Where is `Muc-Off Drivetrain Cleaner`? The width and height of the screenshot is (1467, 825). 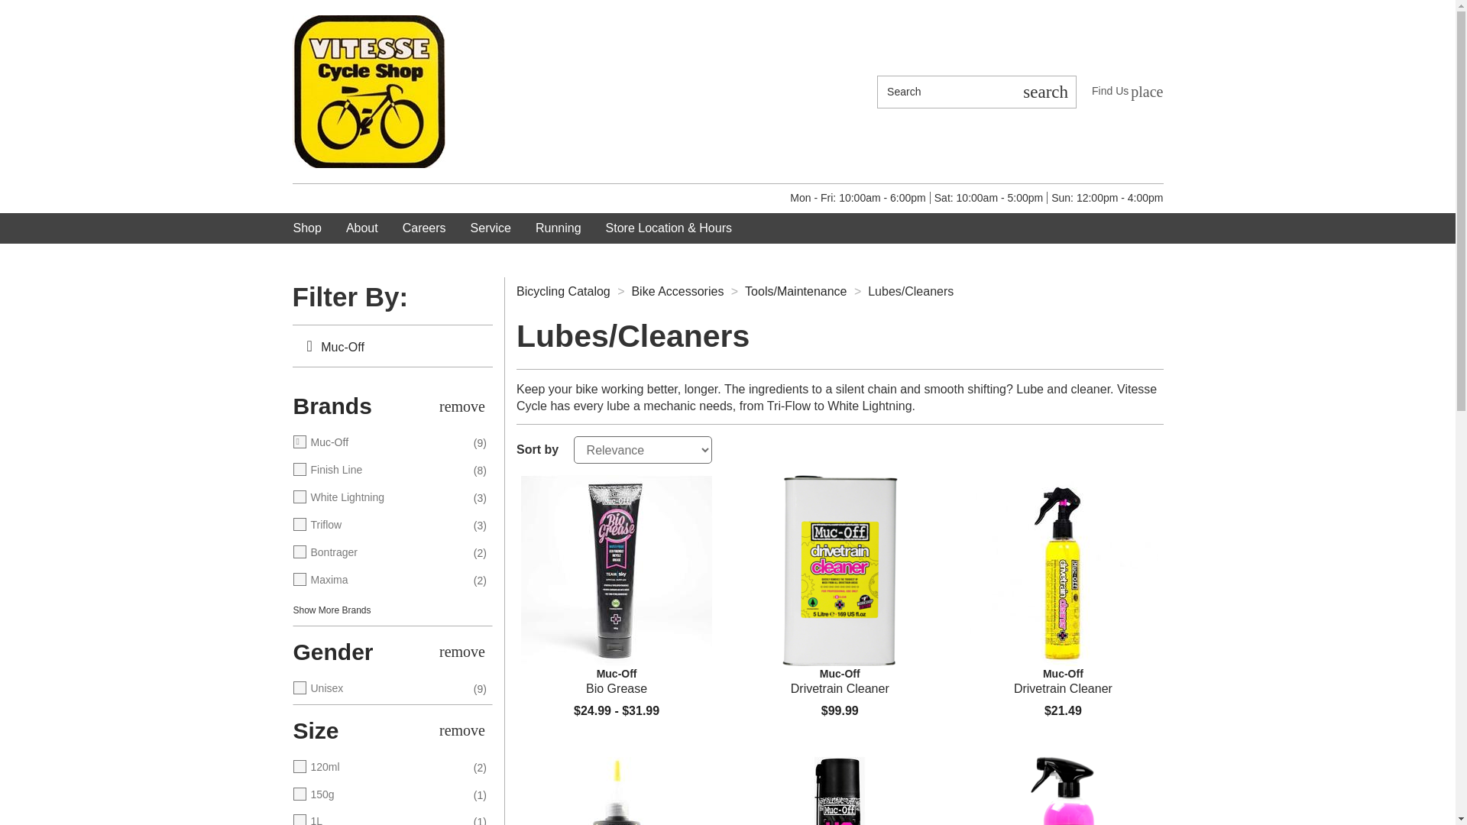 Muc-Off Drivetrain Cleaner is located at coordinates (946, 92).